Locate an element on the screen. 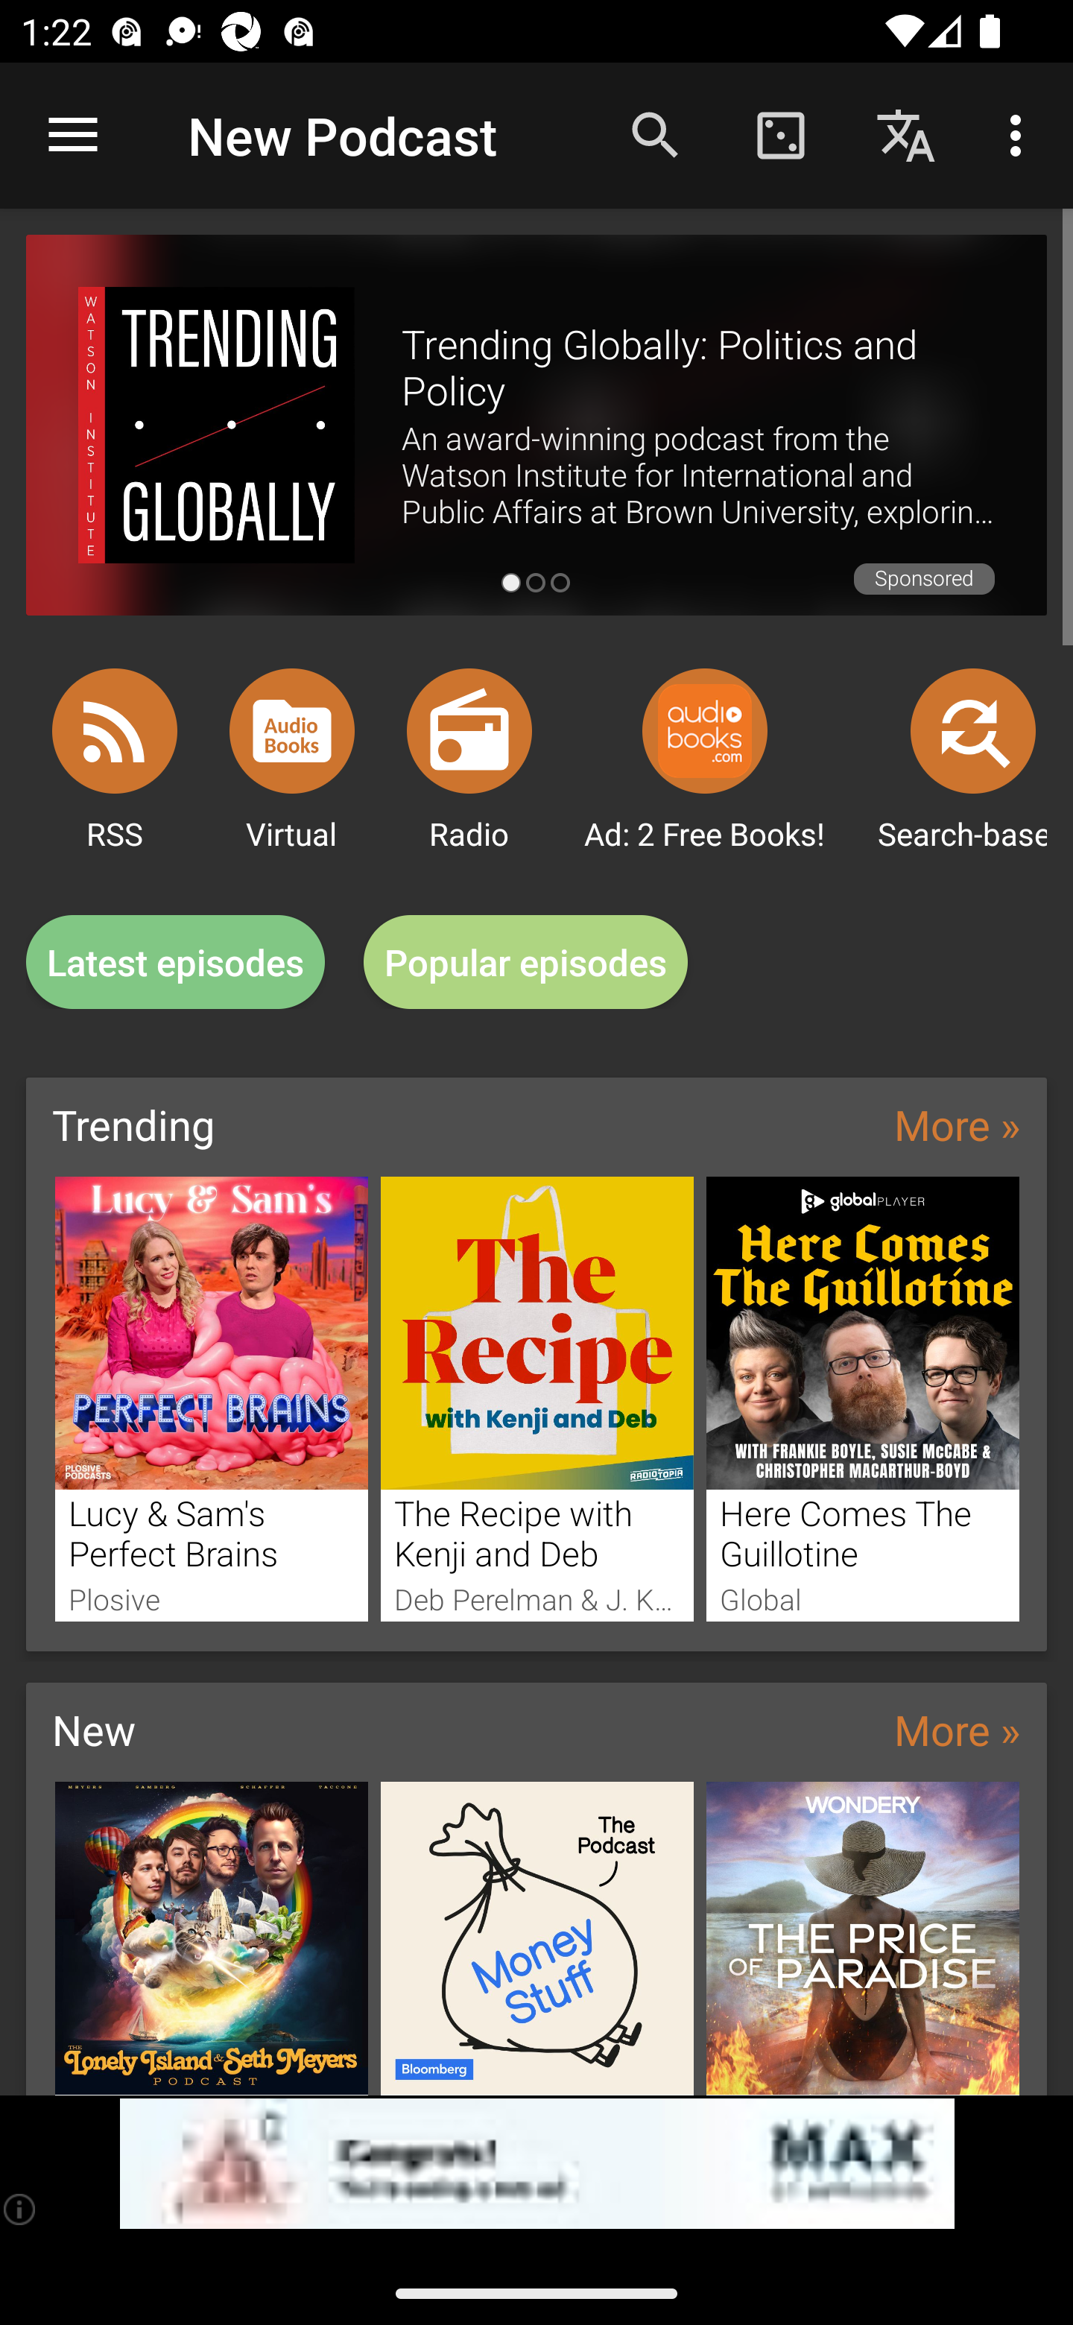 Image resolution: width=1073 pixels, height=2325 pixels. More options is located at coordinates (1021, 134).